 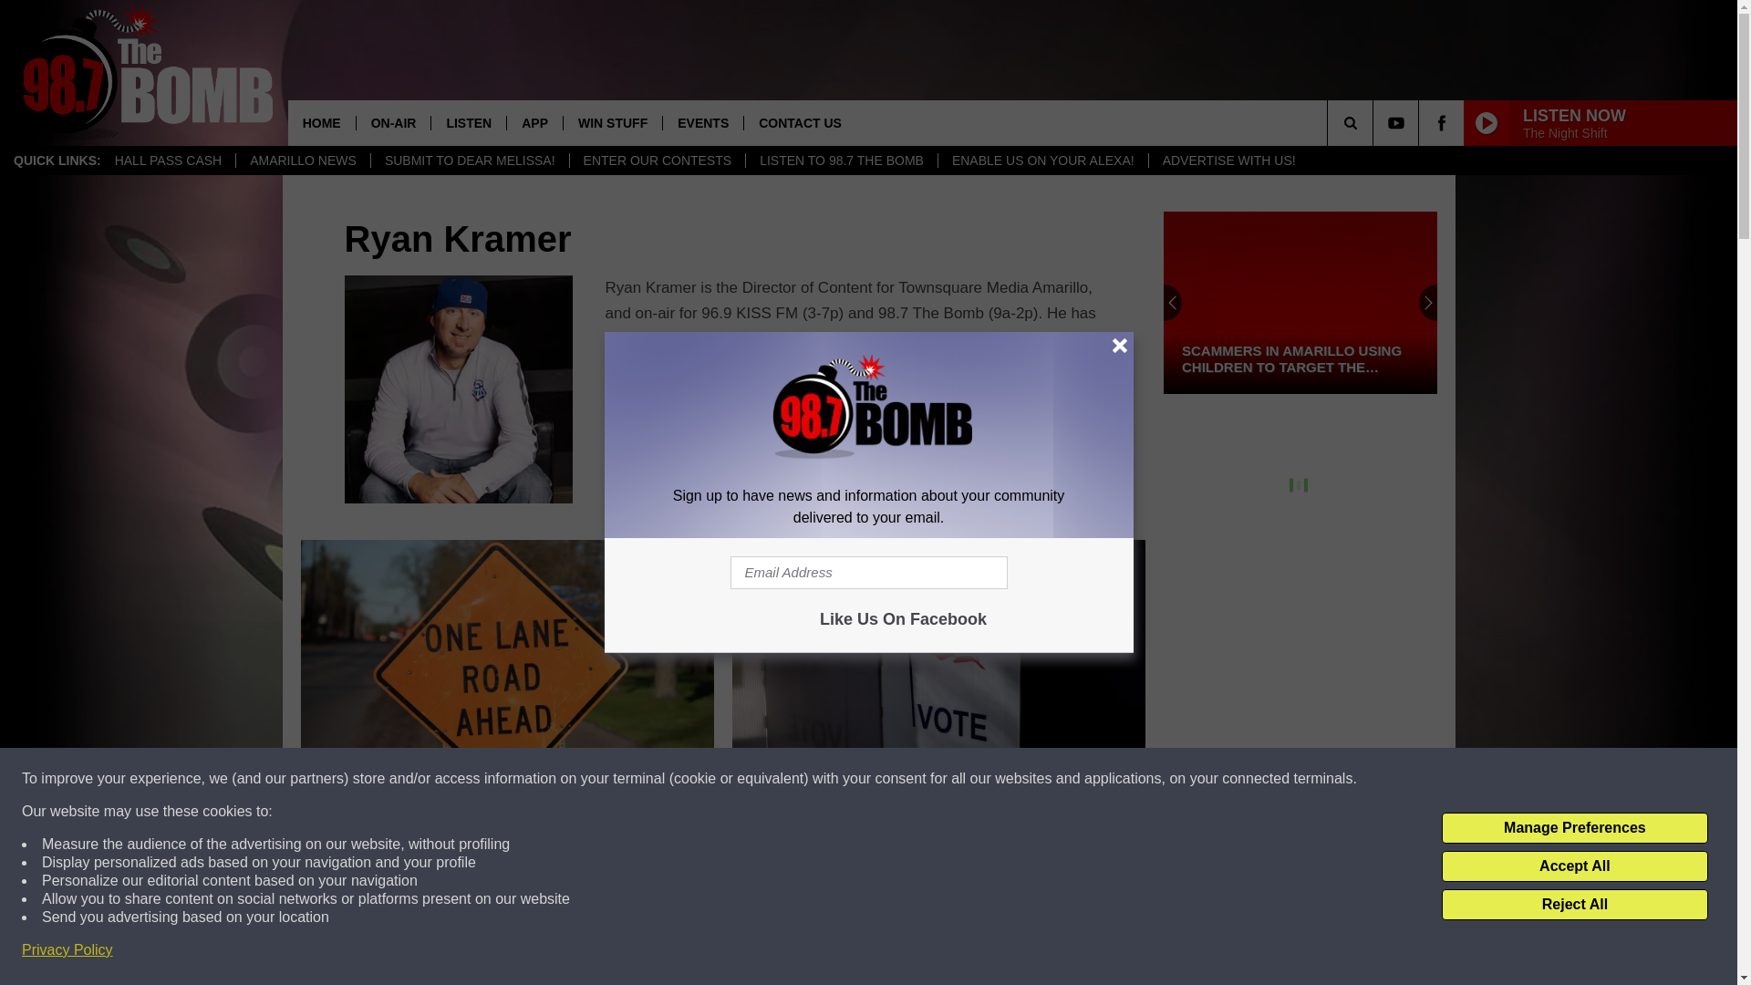 I want to click on Accept All, so click(x=1574, y=866).